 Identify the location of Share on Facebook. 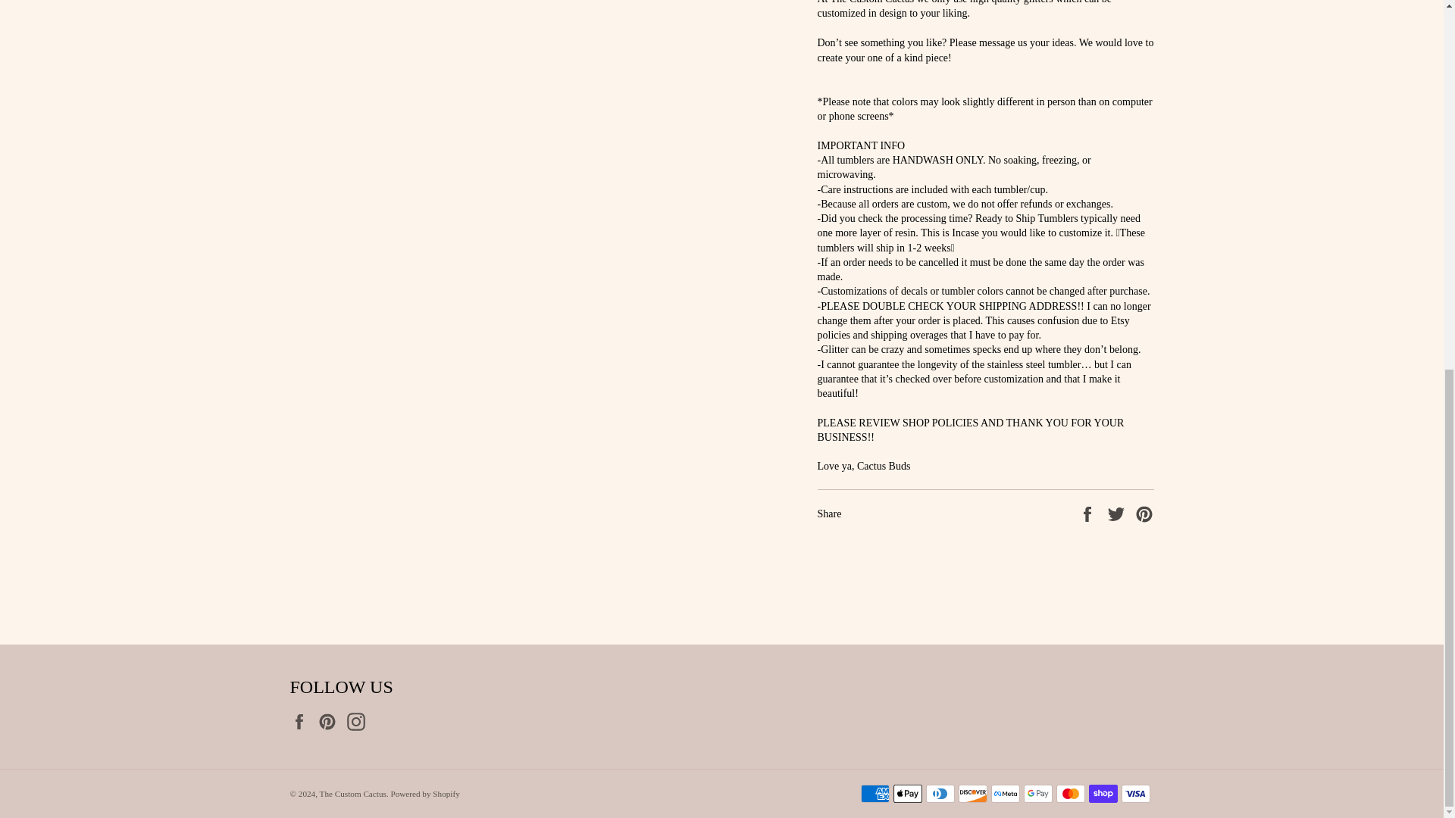
(1088, 512).